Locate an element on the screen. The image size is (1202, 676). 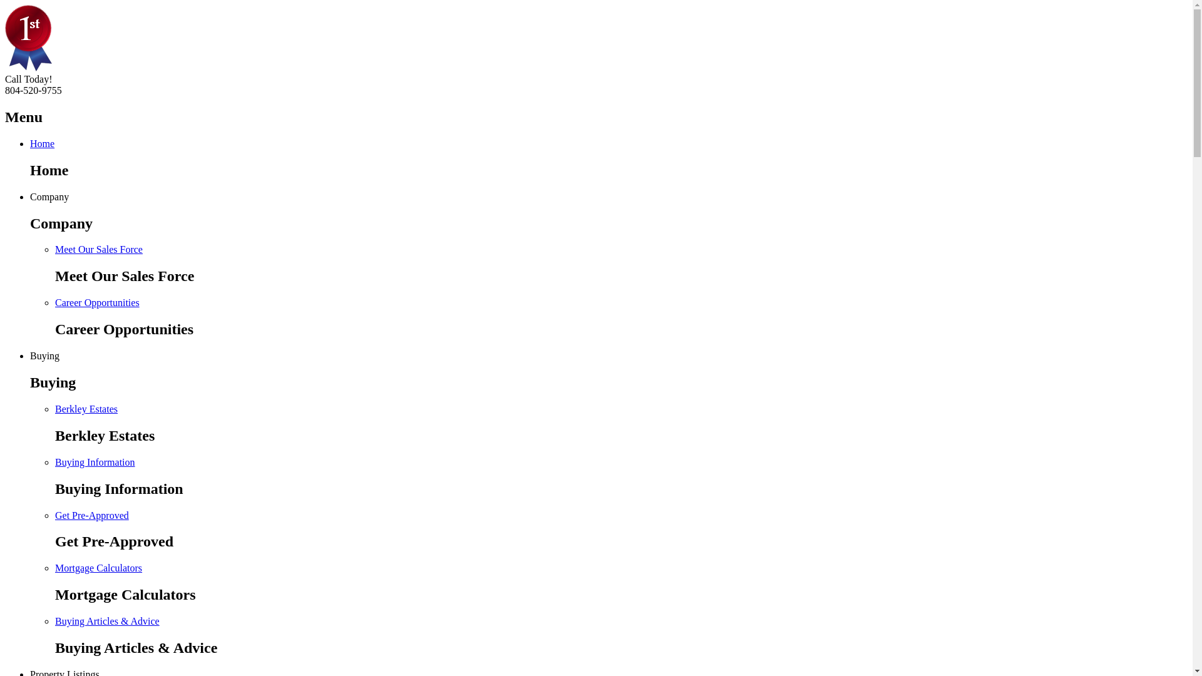
Berkley Estates is located at coordinates (86, 409).